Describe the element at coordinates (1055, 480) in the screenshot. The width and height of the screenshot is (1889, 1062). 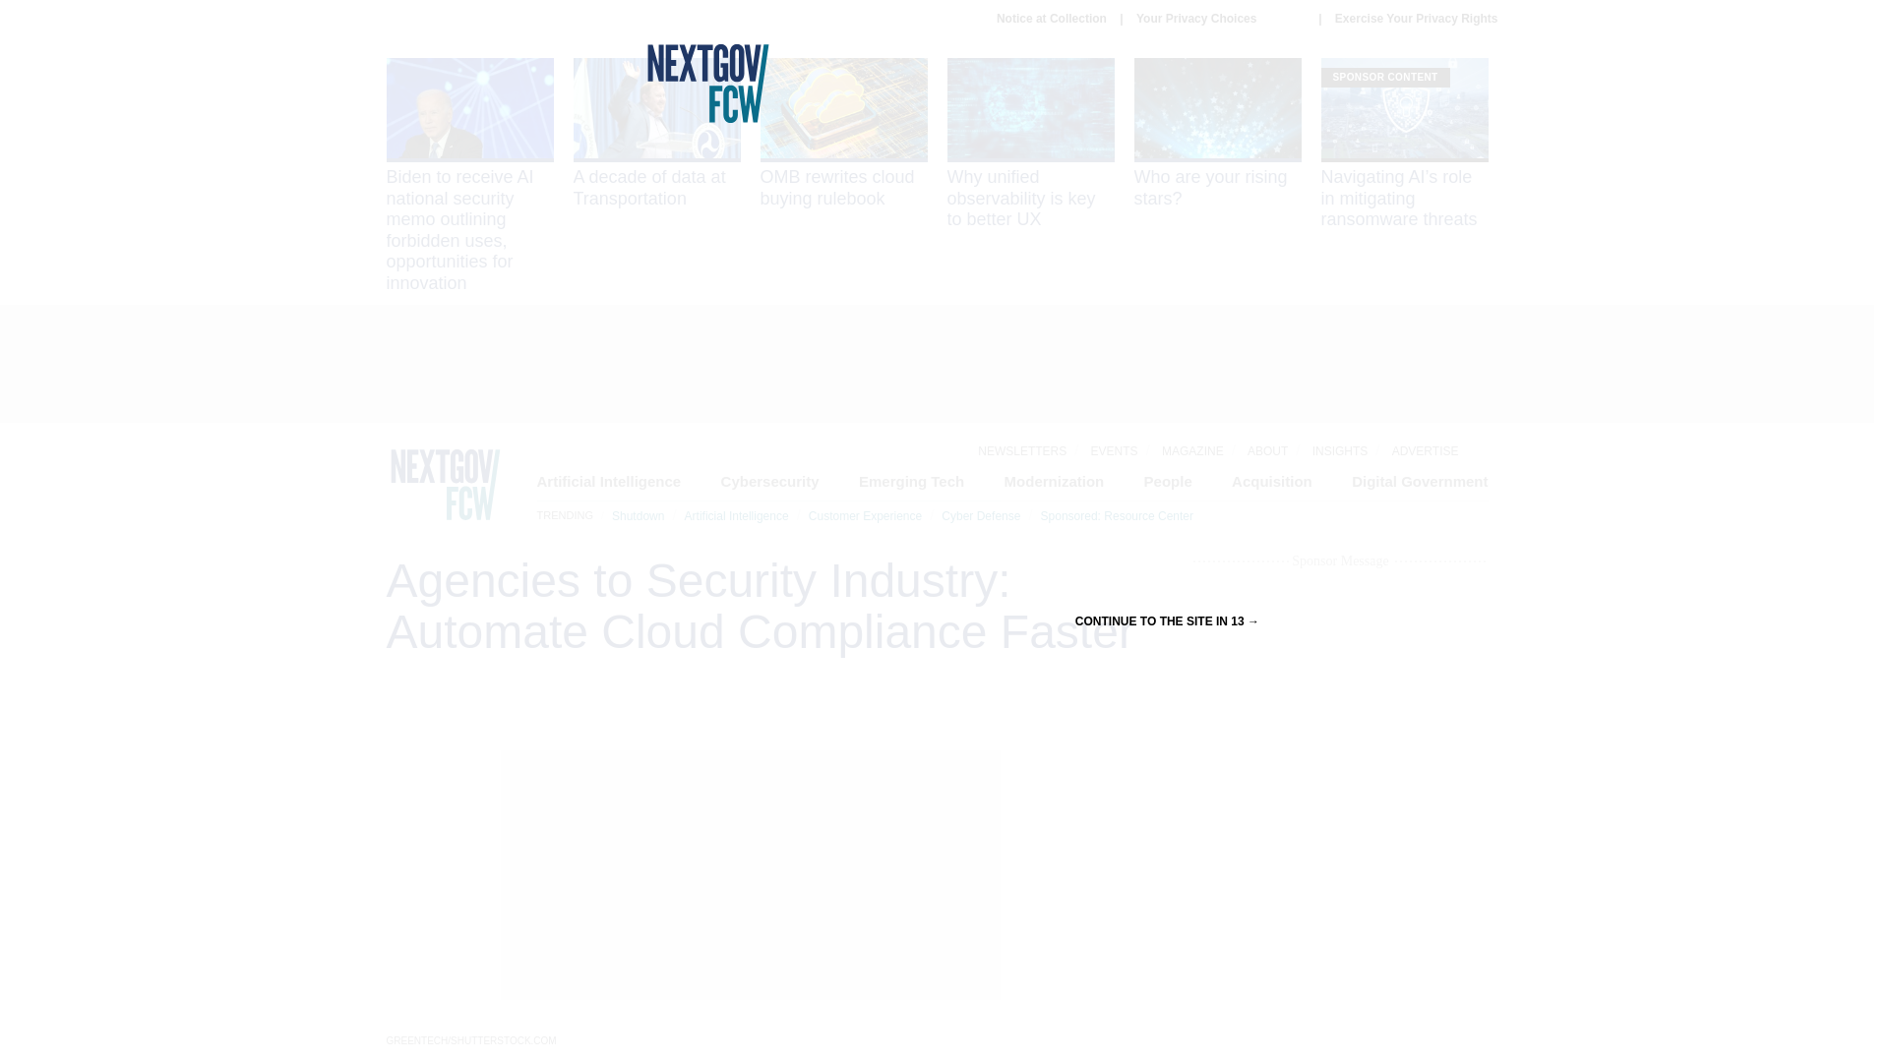
I see `Modernization` at that location.